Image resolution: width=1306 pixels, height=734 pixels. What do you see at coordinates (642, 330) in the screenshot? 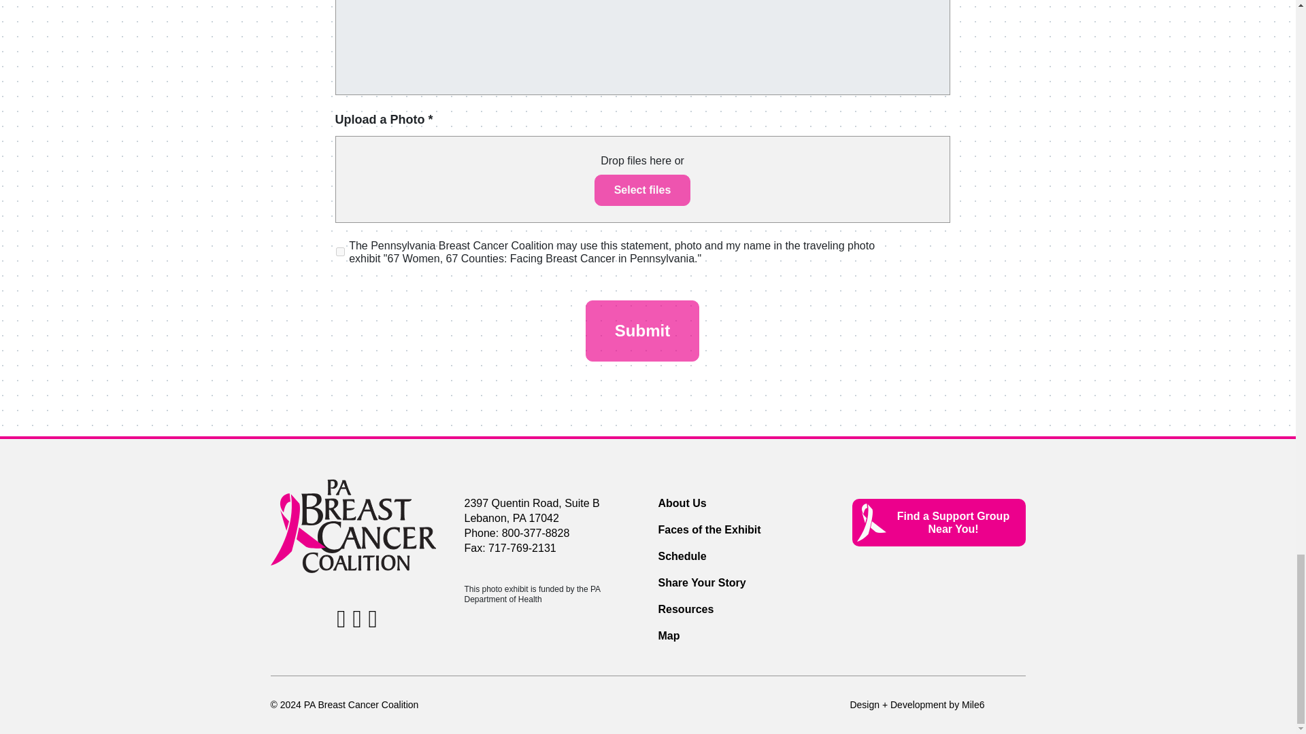
I see `Submit` at bounding box center [642, 330].